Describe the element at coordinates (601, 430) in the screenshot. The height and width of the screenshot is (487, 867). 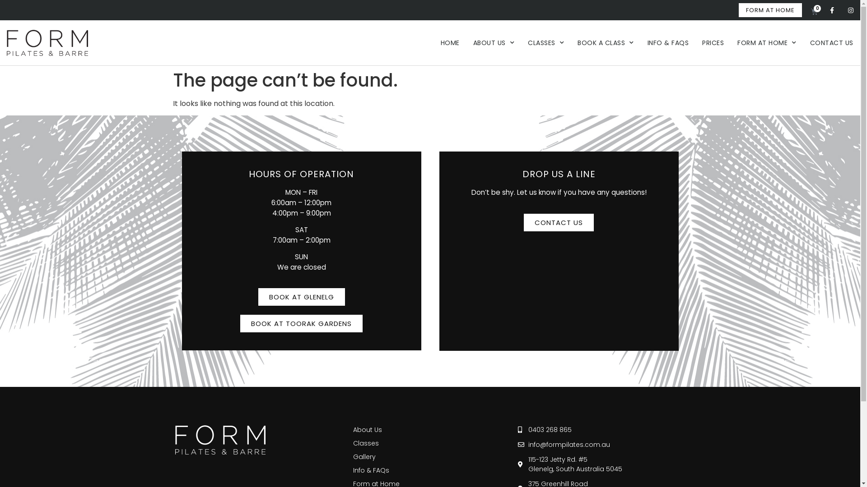
I see `0403 268 865` at that location.